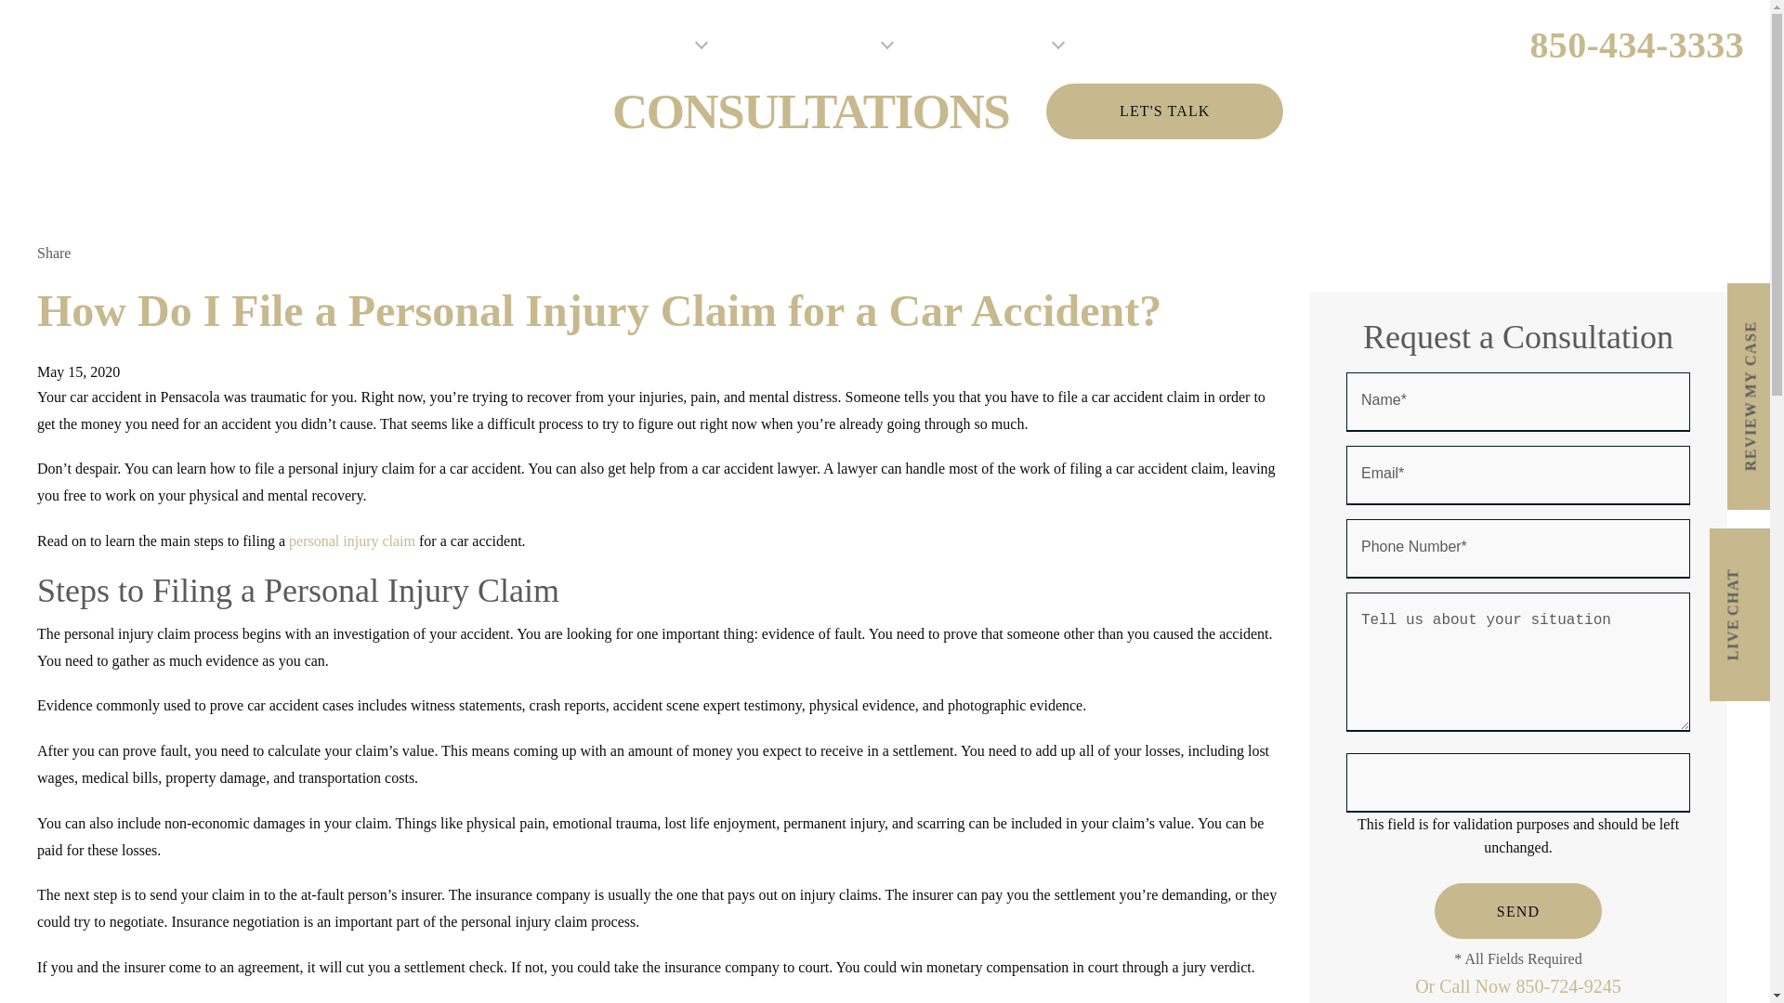 Image resolution: width=1784 pixels, height=1003 pixels. I want to click on LET'S TALK, so click(1163, 111).